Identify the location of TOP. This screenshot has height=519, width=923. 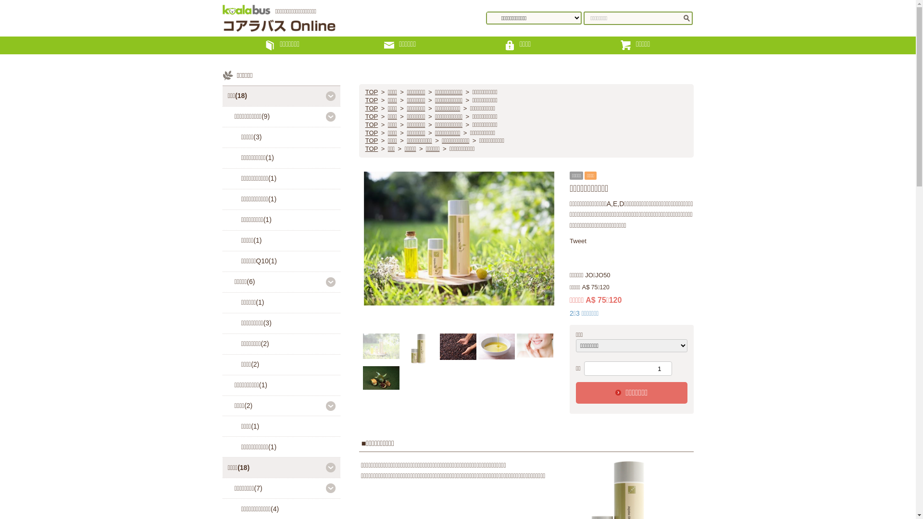
(372, 125).